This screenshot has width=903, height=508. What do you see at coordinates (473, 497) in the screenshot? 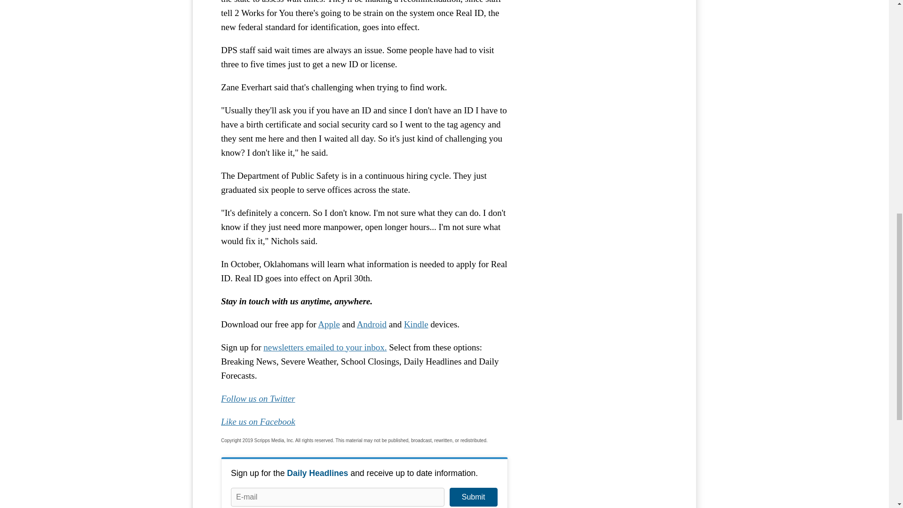
I see `Submit` at bounding box center [473, 497].